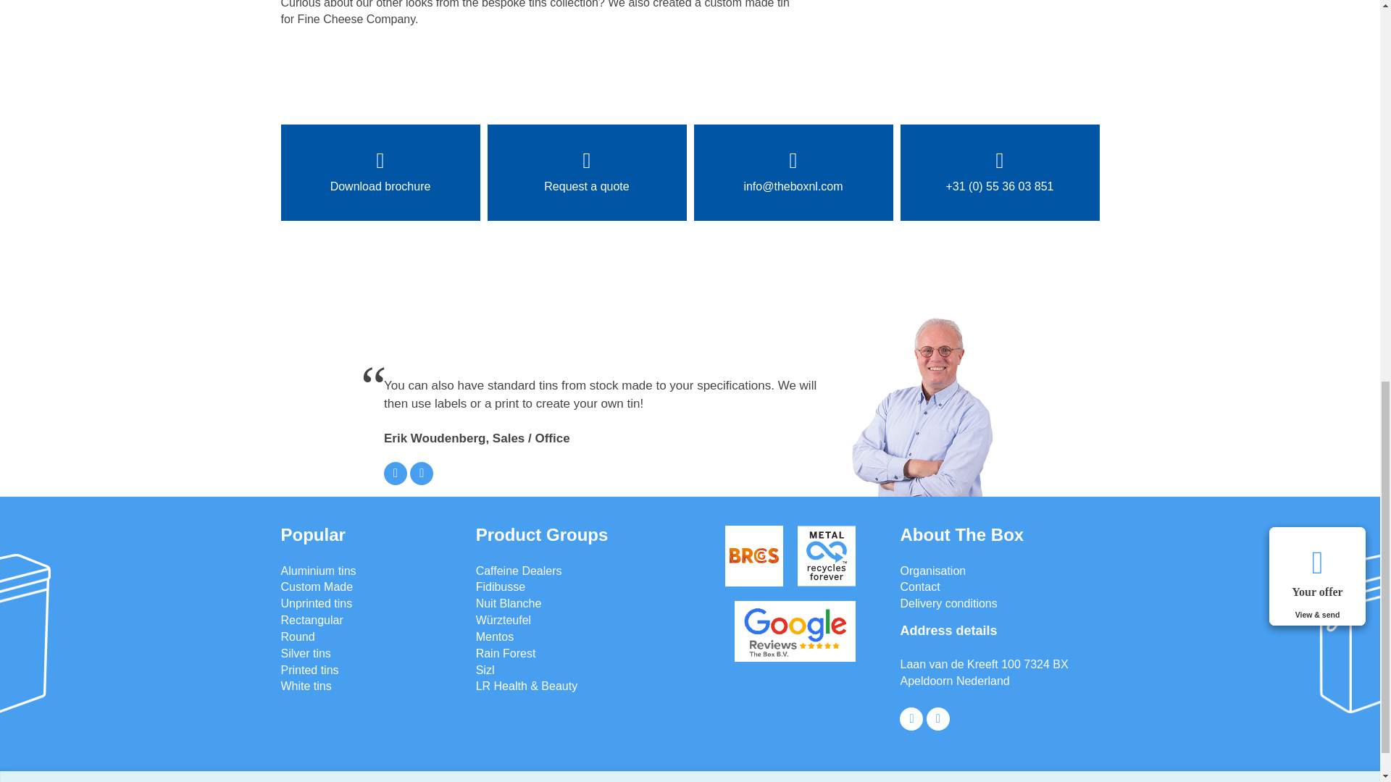 This screenshot has height=782, width=1391. Describe the element at coordinates (396, 474) in the screenshot. I see `Contact opnemen via de email` at that location.